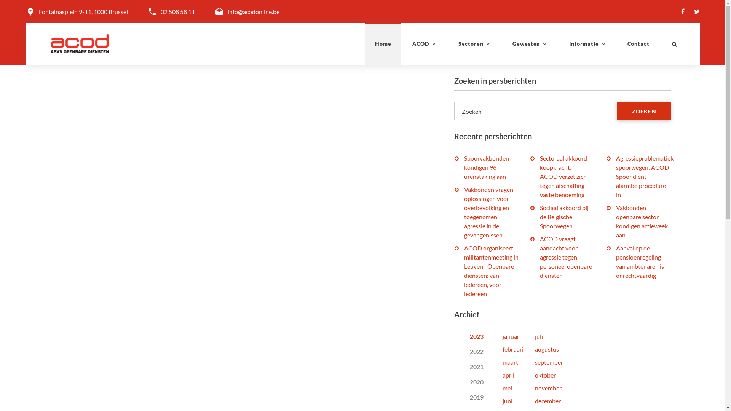 This screenshot has width=731, height=411. What do you see at coordinates (642, 221) in the screenshot?
I see `Vakbonden openbare sector kondigen actieweek aan` at bounding box center [642, 221].